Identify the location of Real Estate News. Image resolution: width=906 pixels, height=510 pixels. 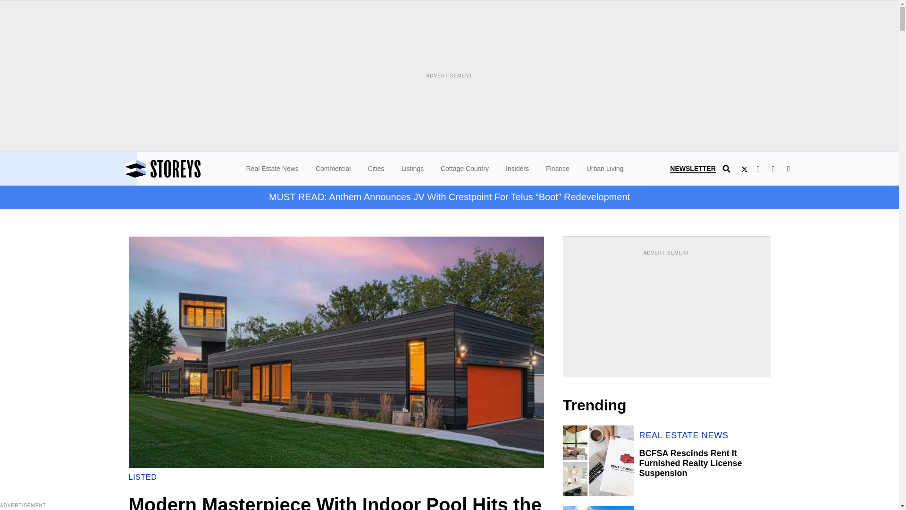
(273, 168).